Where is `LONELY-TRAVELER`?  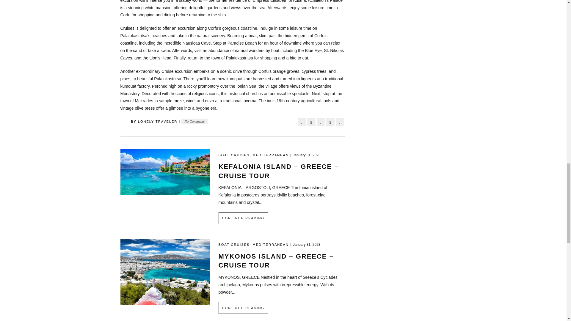 LONELY-TRAVELER is located at coordinates (158, 121).